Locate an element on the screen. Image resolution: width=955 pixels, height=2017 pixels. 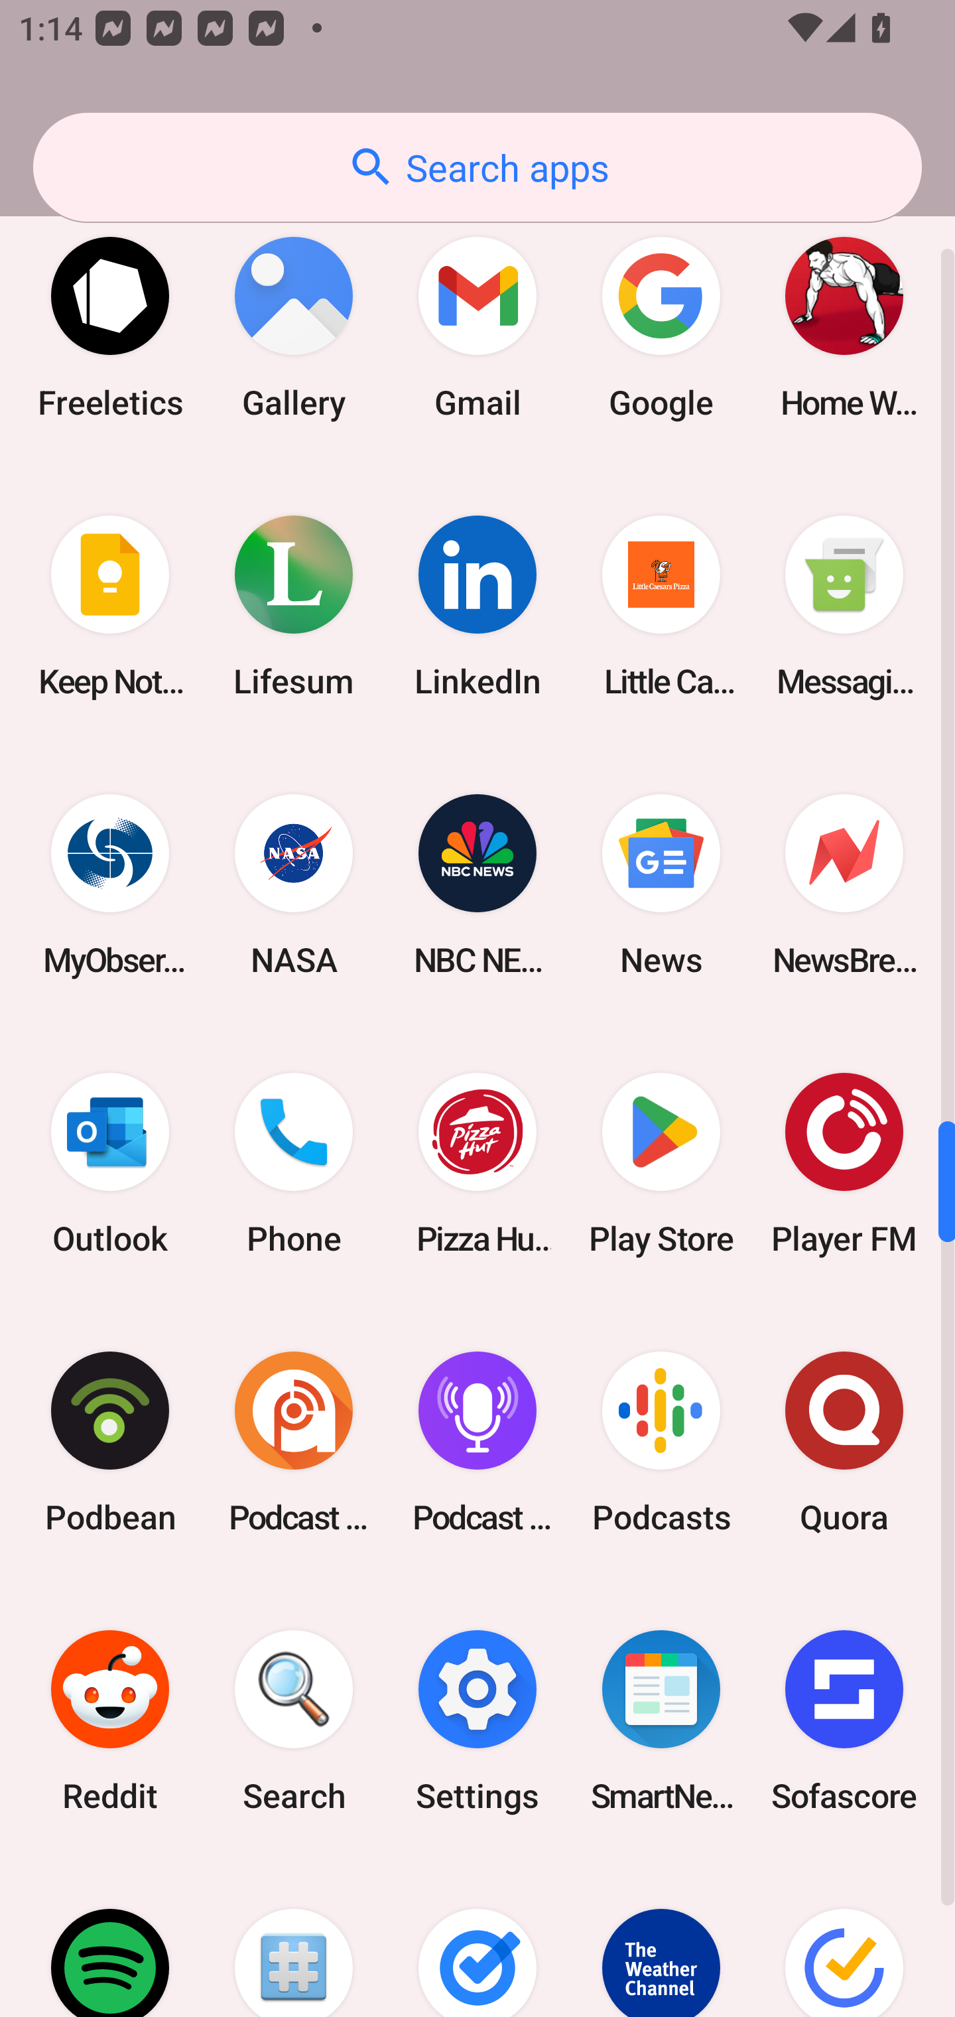
TickTick is located at coordinates (844, 1938).